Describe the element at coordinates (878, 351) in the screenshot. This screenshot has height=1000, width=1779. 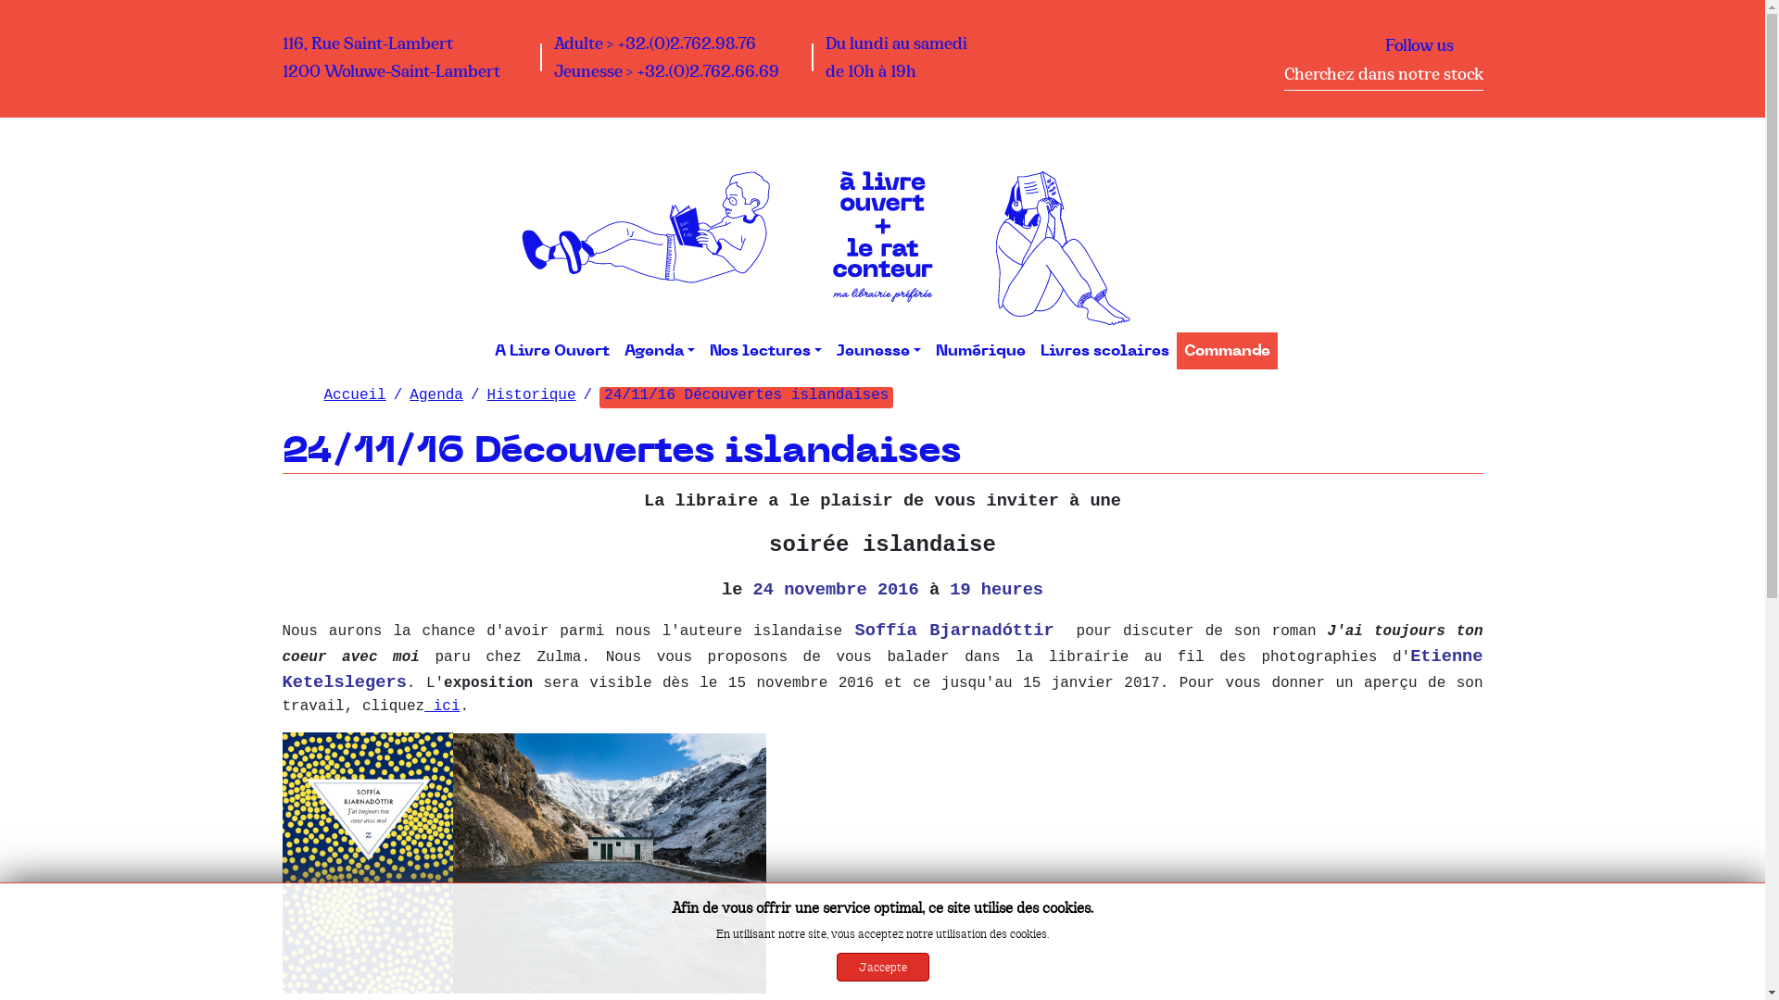
I see `Jeunesse` at that location.